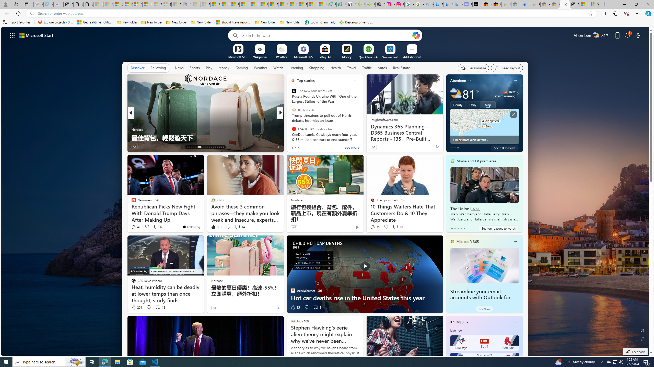 The height and width of the screenshot is (367, 654). Describe the element at coordinates (156, 227) in the screenshot. I see `View comments 6 Comment` at that location.